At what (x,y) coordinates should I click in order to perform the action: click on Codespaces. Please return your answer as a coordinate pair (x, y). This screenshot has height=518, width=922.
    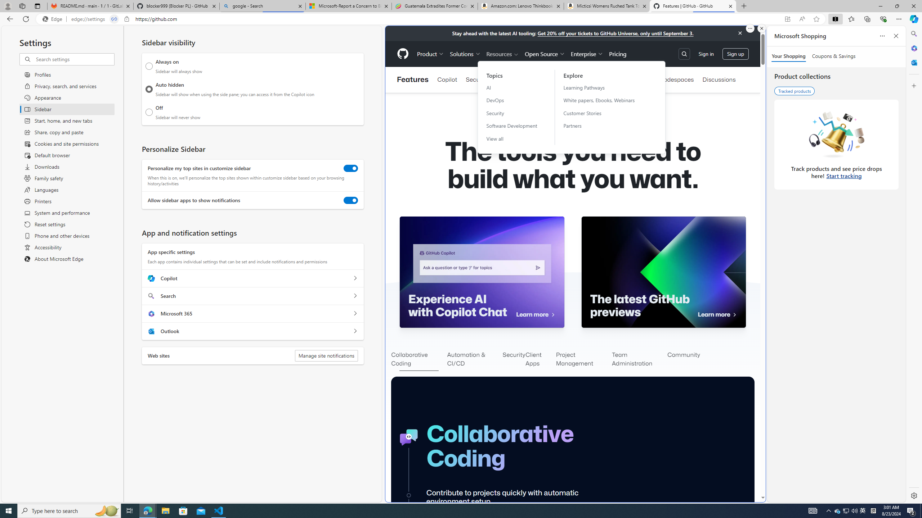
    Looking at the image, I should click on (676, 79).